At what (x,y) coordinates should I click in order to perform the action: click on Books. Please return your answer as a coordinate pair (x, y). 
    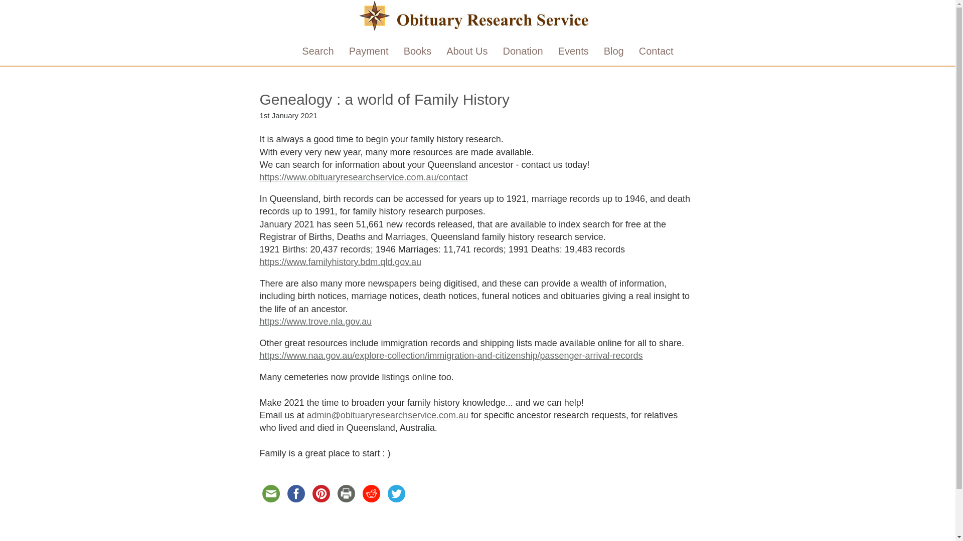
    Looking at the image, I should click on (418, 51).